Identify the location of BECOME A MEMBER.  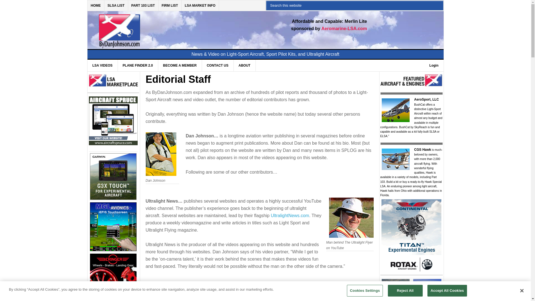
(179, 65).